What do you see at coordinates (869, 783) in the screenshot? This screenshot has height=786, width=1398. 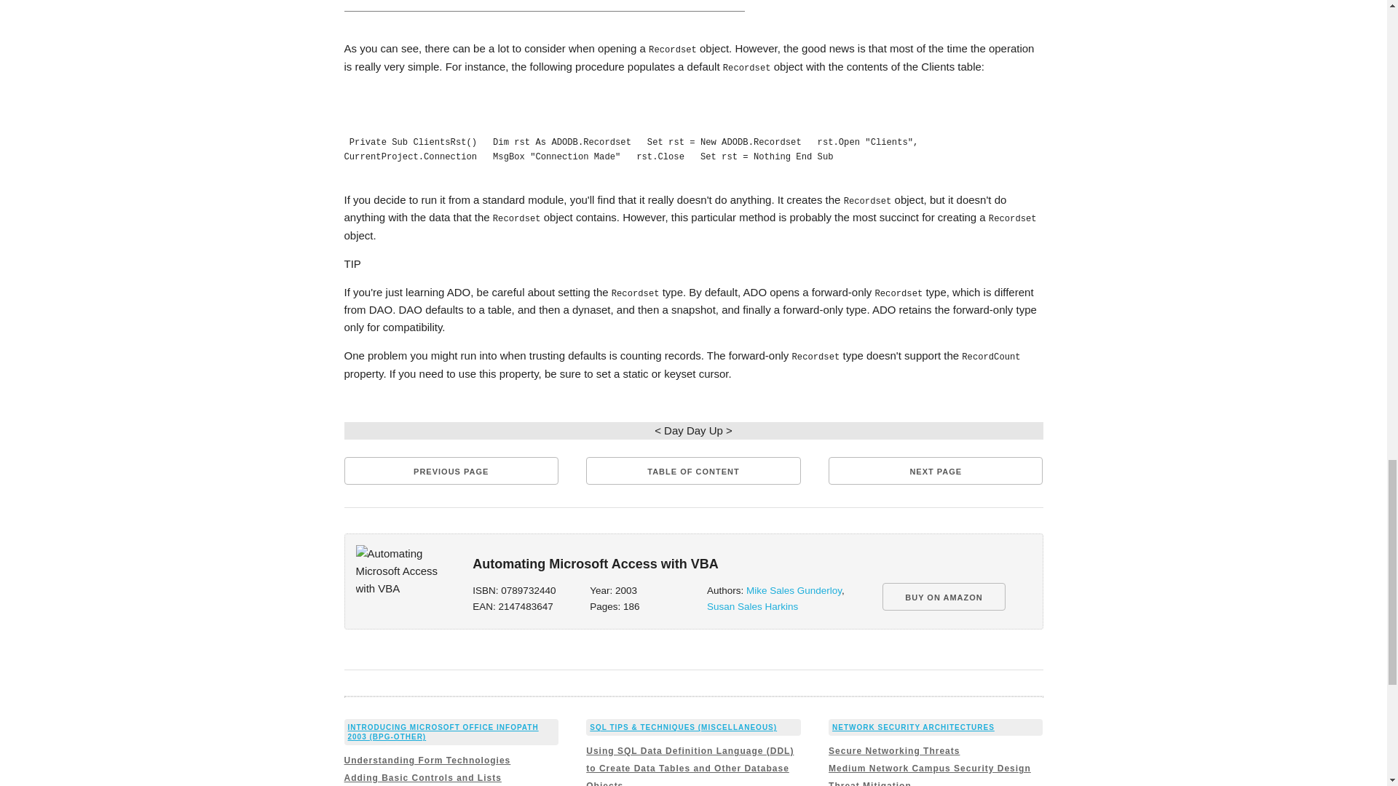 I see `Threat Mitigation` at bounding box center [869, 783].